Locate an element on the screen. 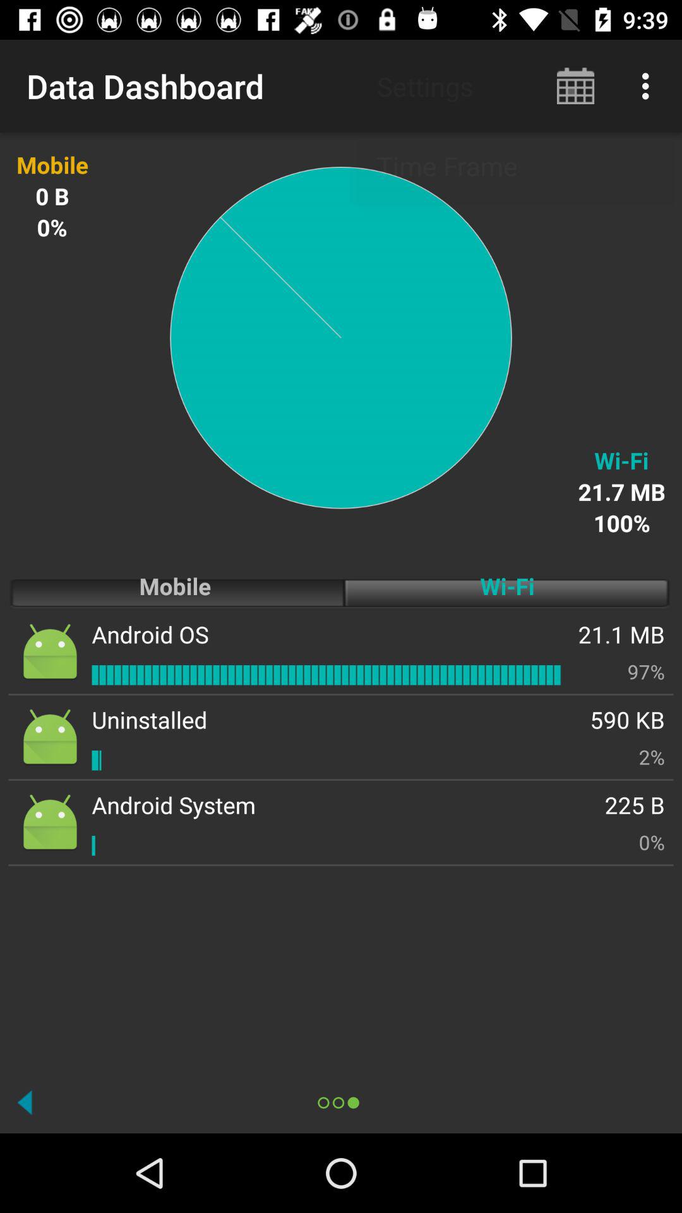  scroll until android system item is located at coordinates (174, 805).